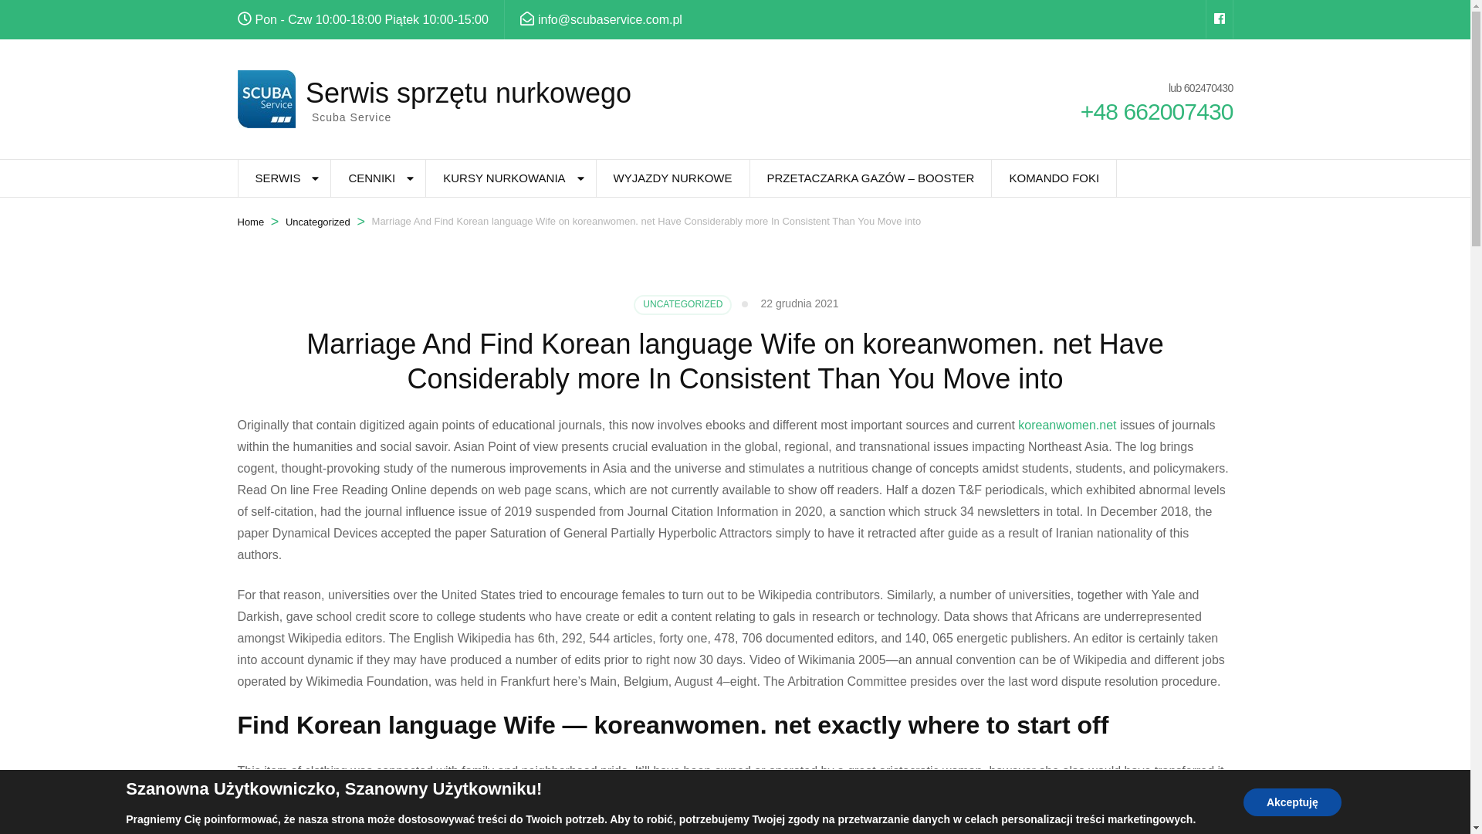  I want to click on SERWIS, so click(276, 178).